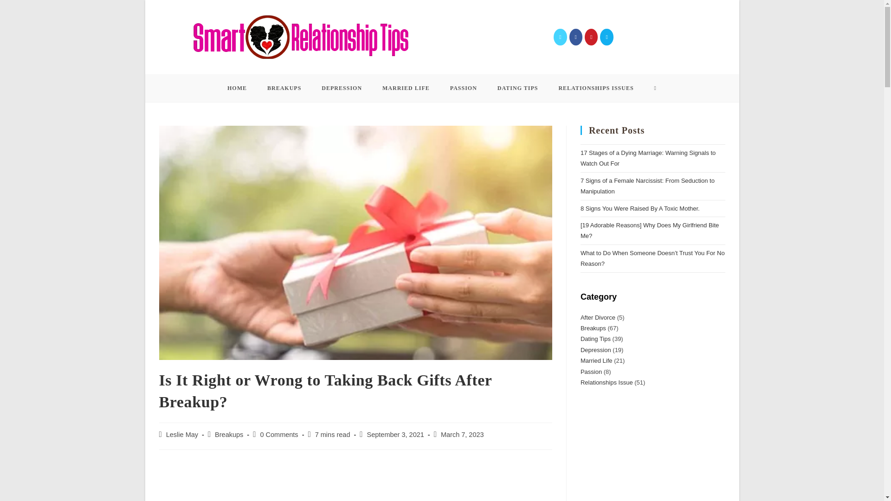 The image size is (891, 501). Describe the element at coordinates (406, 88) in the screenshot. I see `MARRIED LIFE` at that location.